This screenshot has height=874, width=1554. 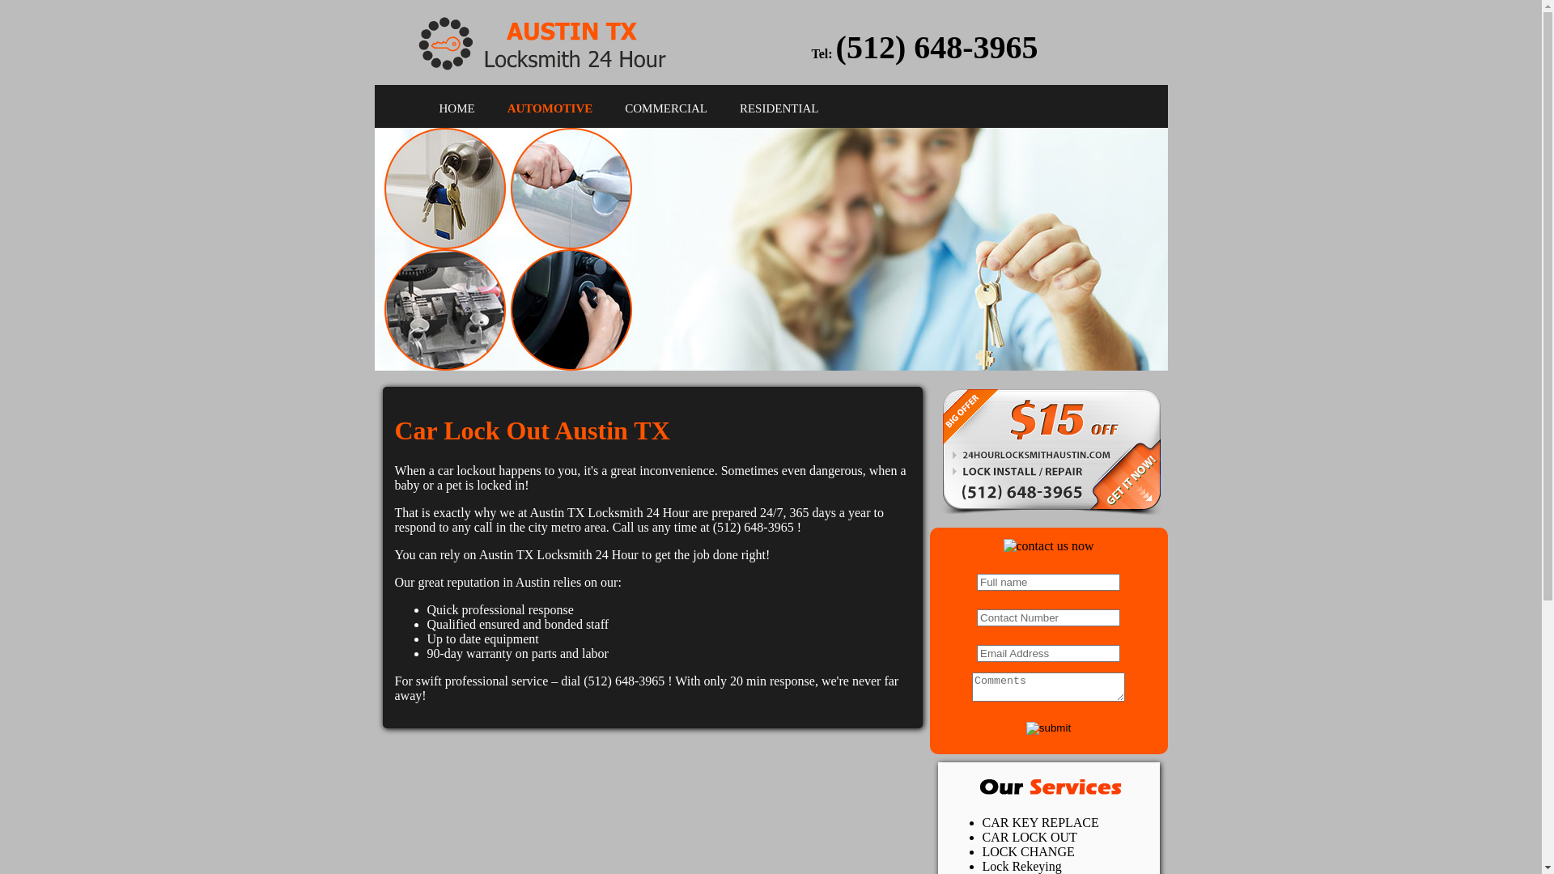 I want to click on RESIDENTIAL, so click(x=779, y=108).